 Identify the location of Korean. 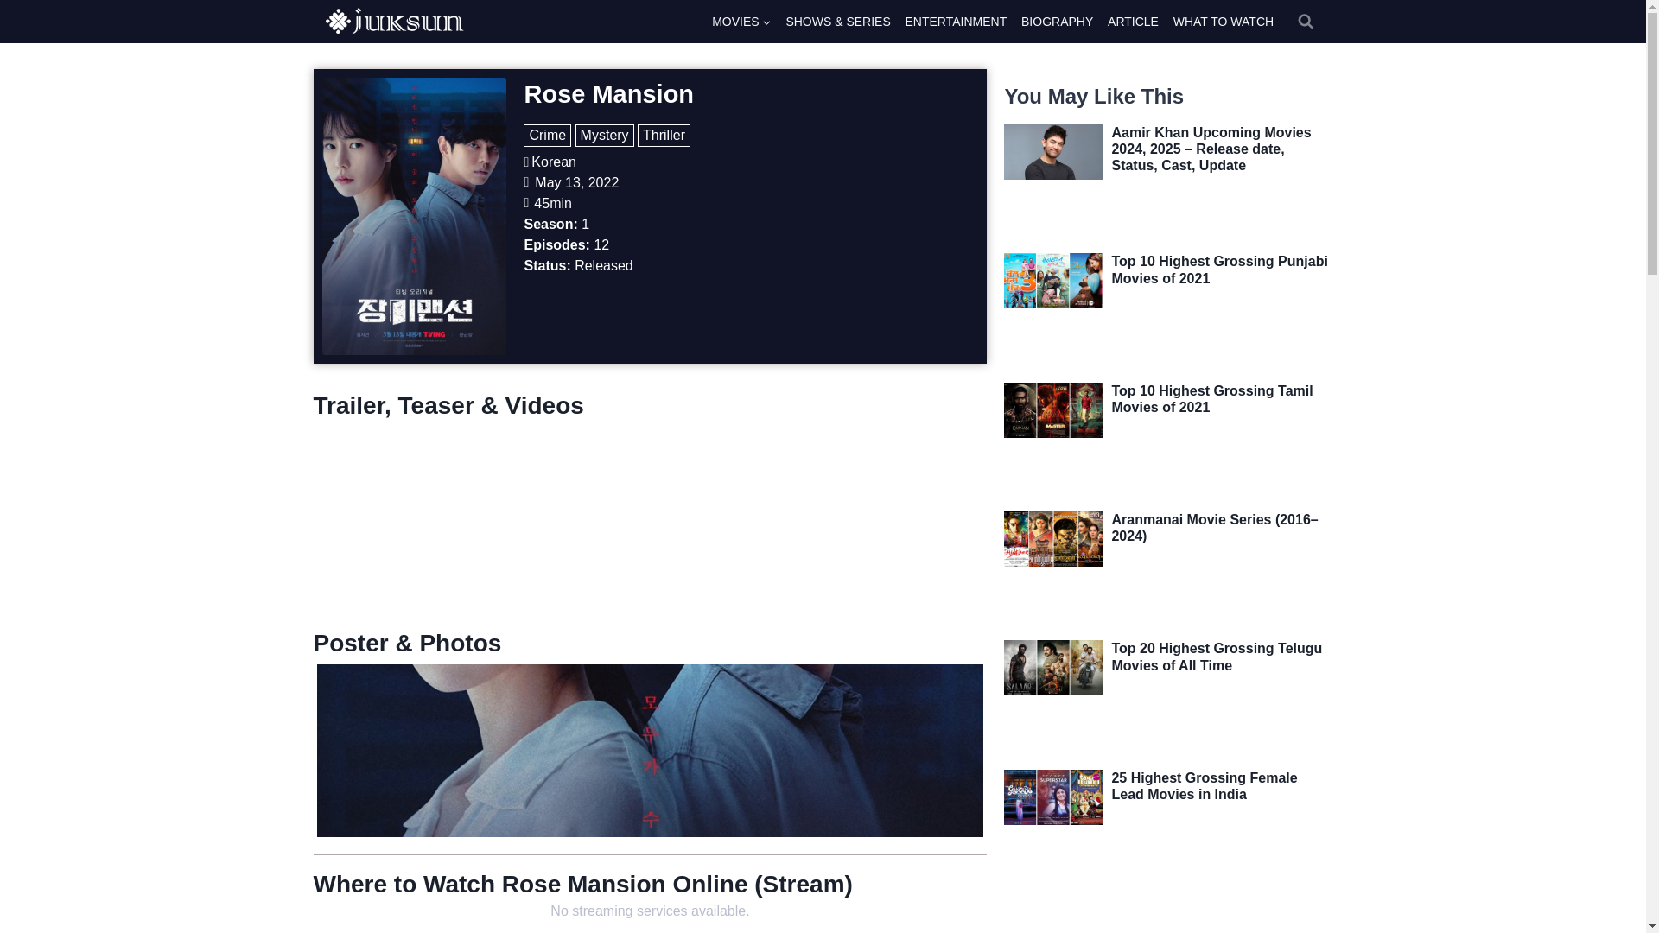
(553, 162).